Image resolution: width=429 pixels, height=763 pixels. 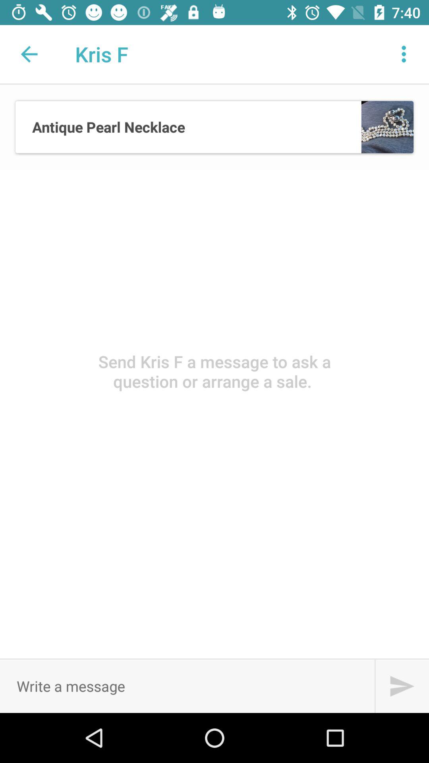 I want to click on type message, so click(x=187, y=686).